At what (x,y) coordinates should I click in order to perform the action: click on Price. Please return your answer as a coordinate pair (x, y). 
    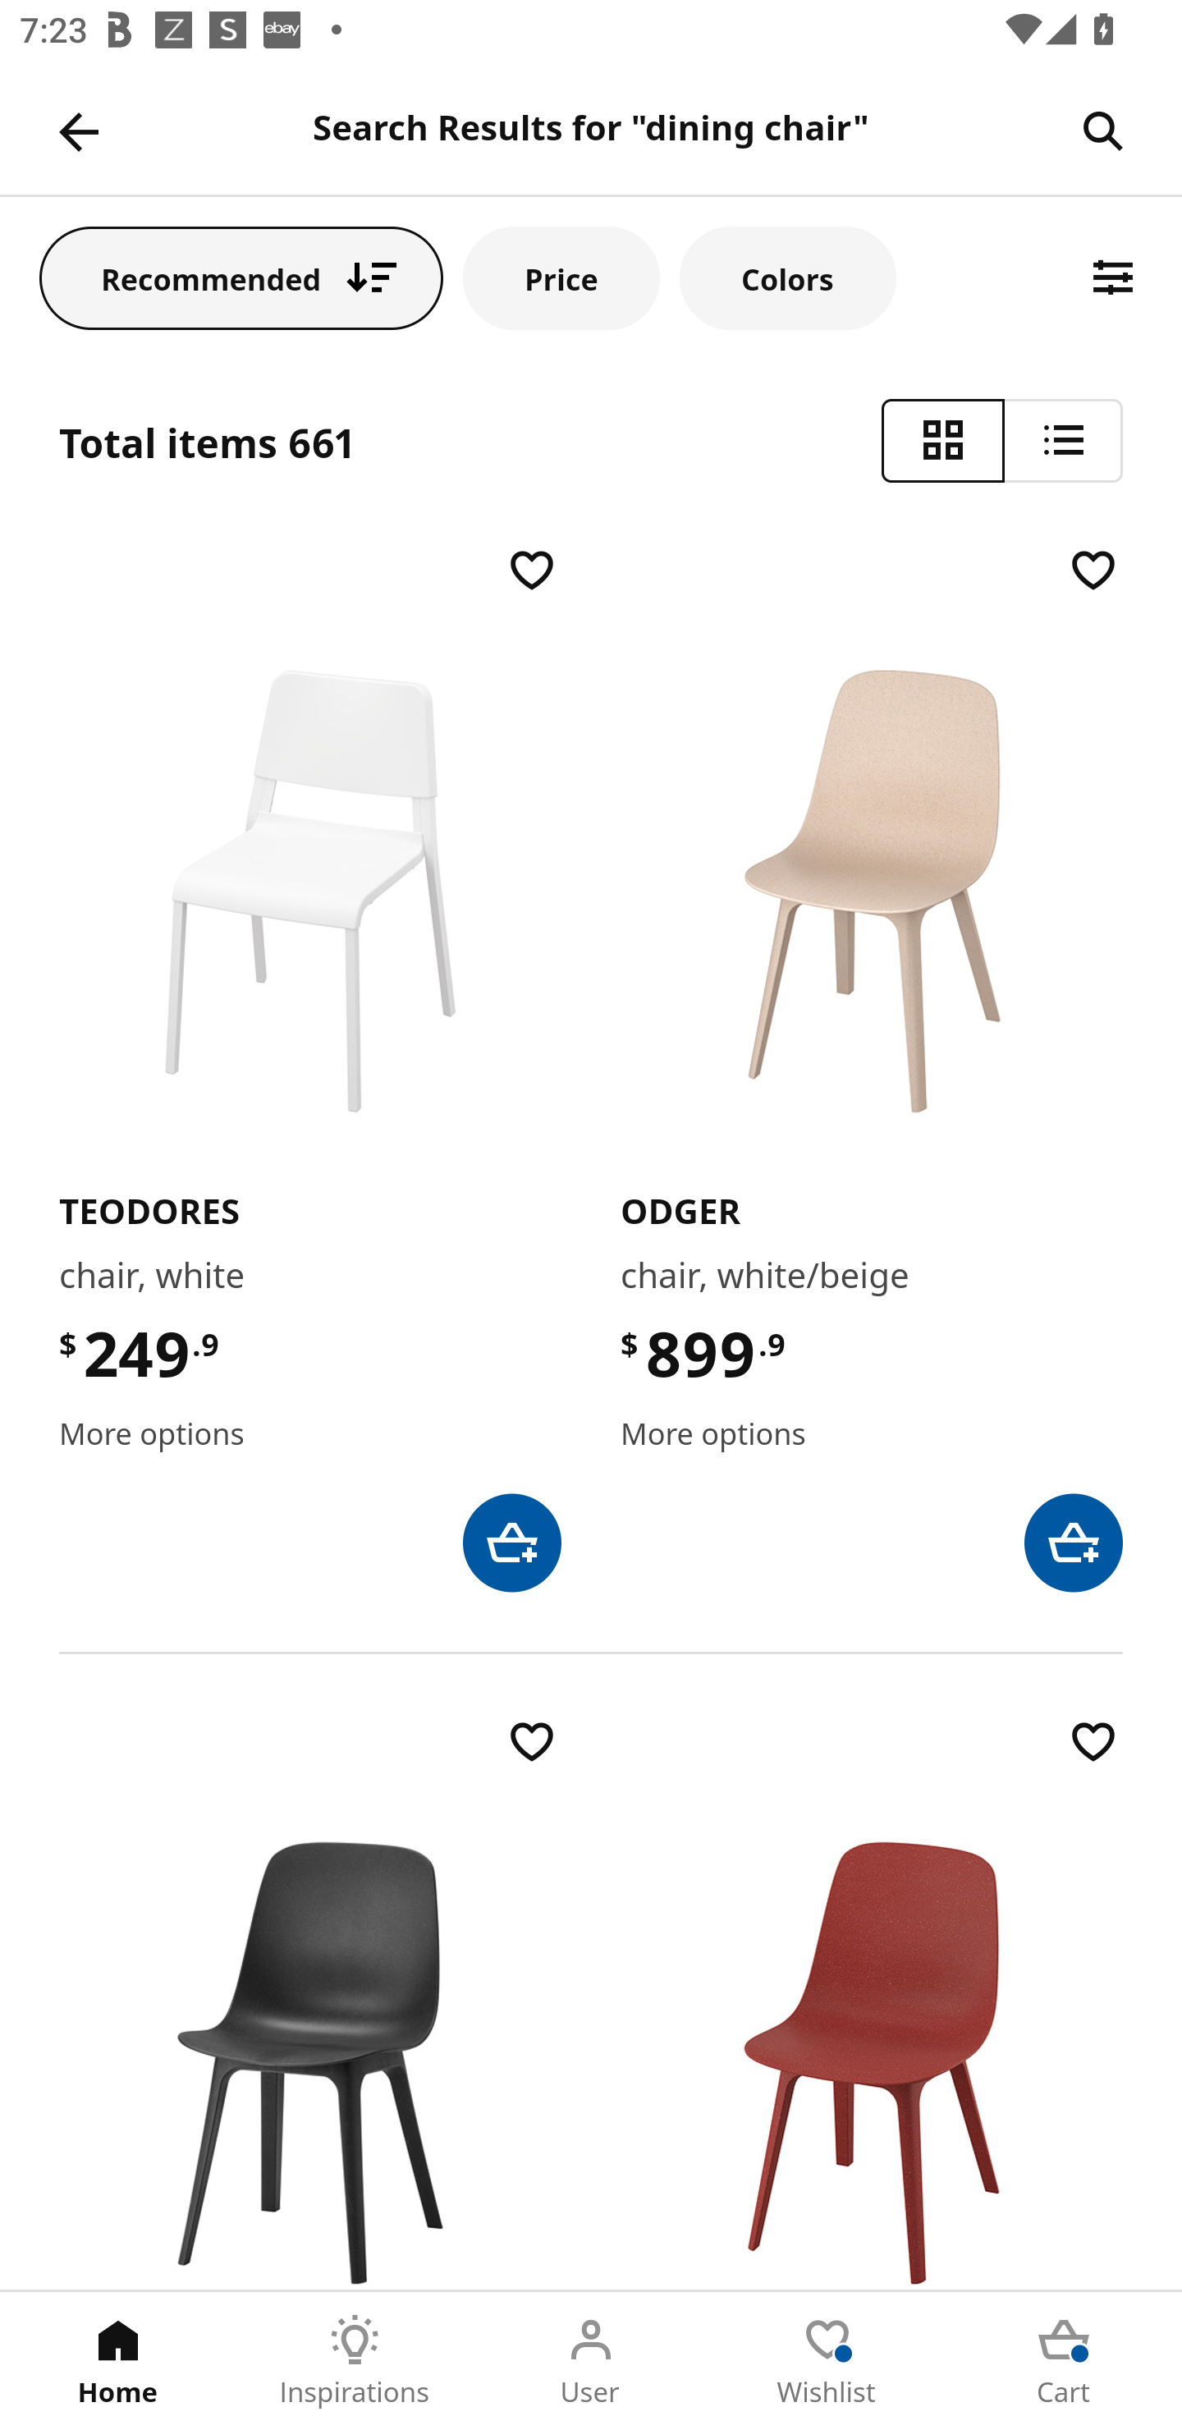
    Looking at the image, I should click on (561, 277).